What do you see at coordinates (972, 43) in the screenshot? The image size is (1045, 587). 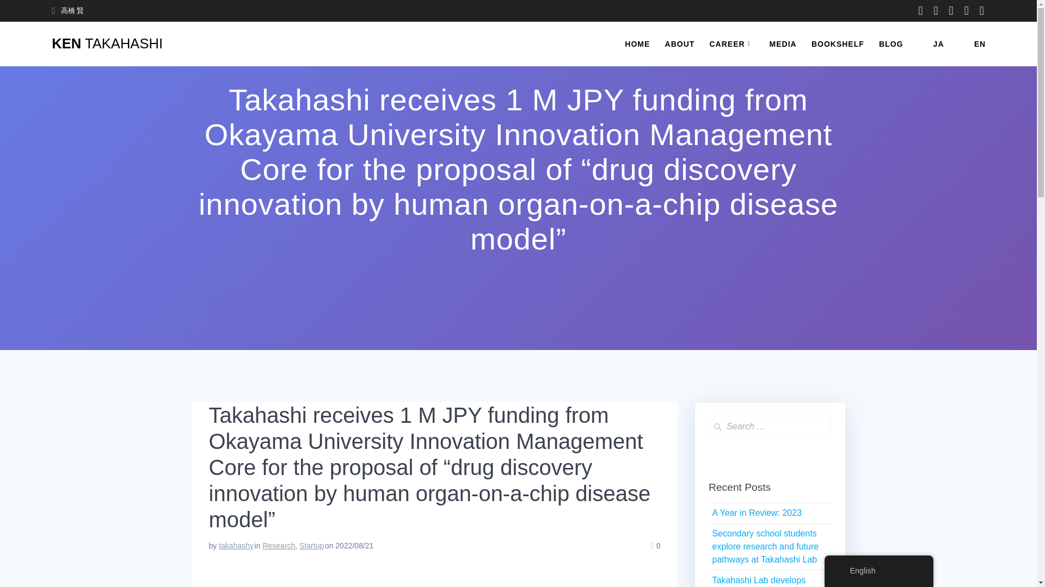 I see `EN` at bounding box center [972, 43].